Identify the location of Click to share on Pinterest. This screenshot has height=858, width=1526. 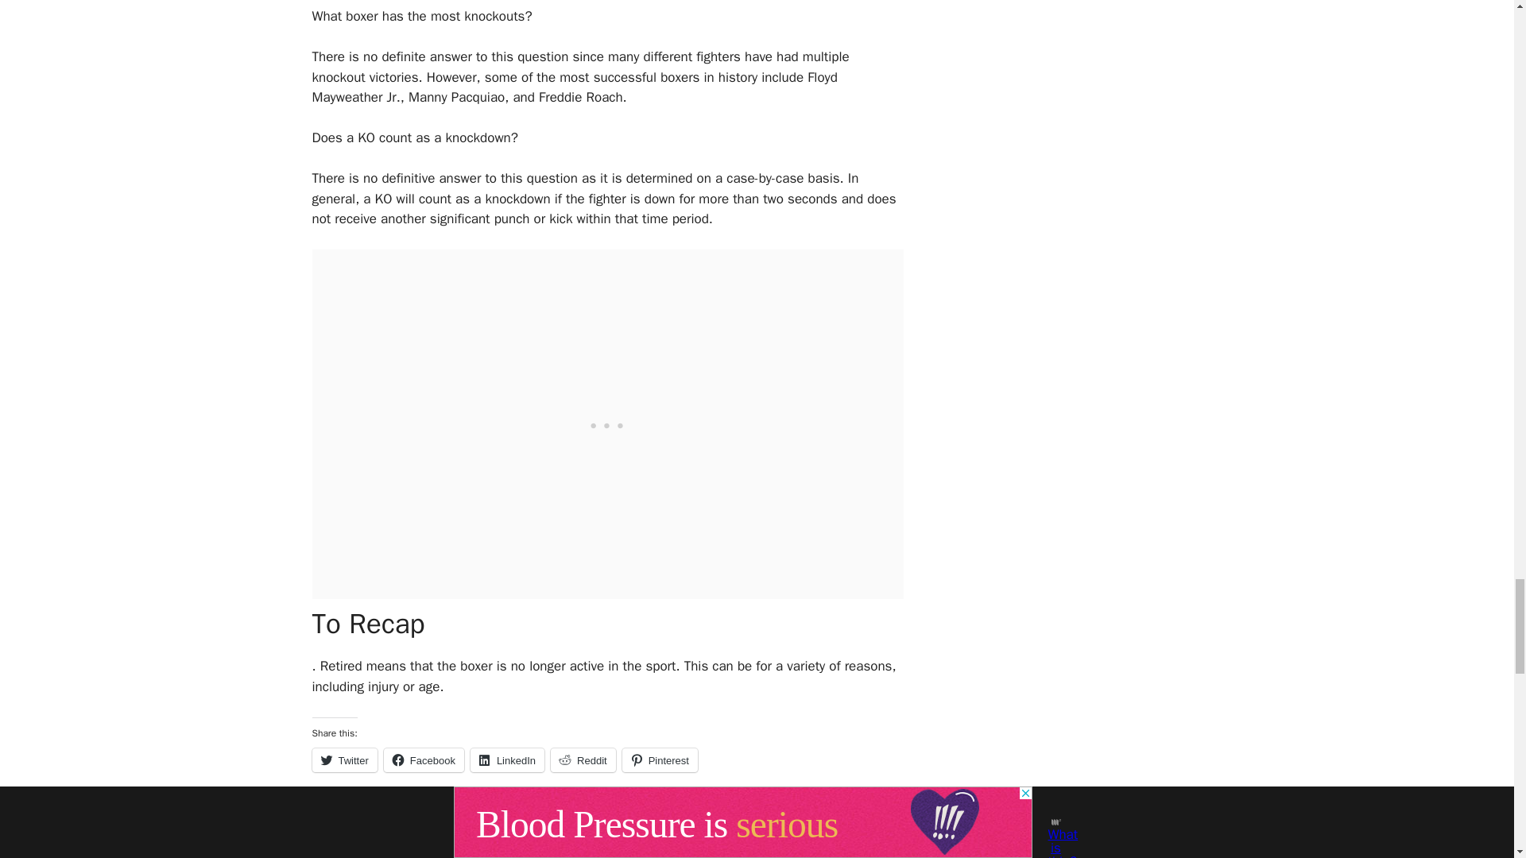
(660, 759).